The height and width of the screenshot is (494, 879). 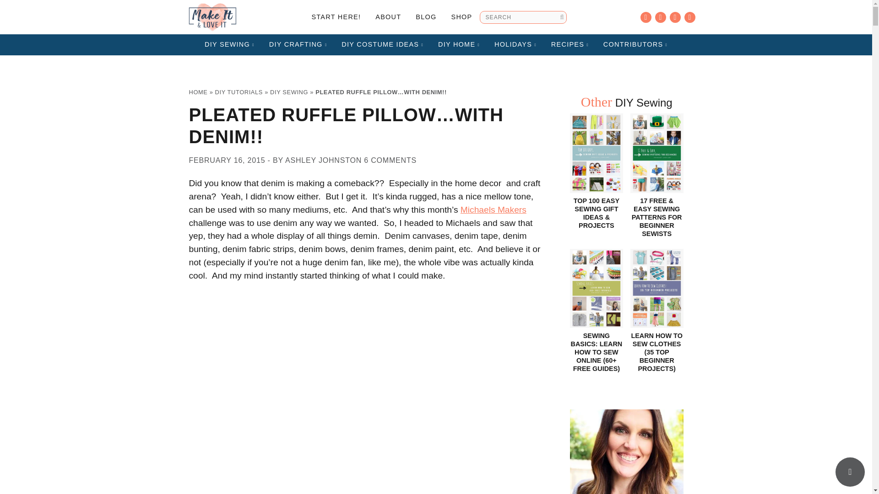 I want to click on ABOUT, so click(x=388, y=17).